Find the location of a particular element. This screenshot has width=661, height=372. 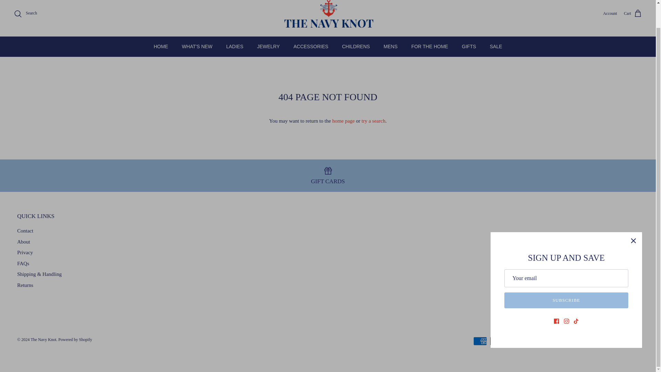

Diners Club is located at coordinates (514, 341).